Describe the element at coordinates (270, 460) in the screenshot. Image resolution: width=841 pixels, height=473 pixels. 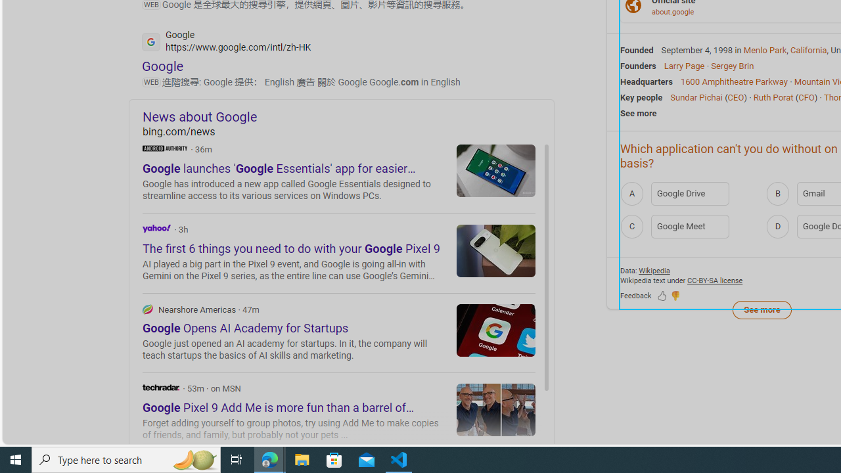
I see `Microsoft Edge - 2 running windows` at that location.